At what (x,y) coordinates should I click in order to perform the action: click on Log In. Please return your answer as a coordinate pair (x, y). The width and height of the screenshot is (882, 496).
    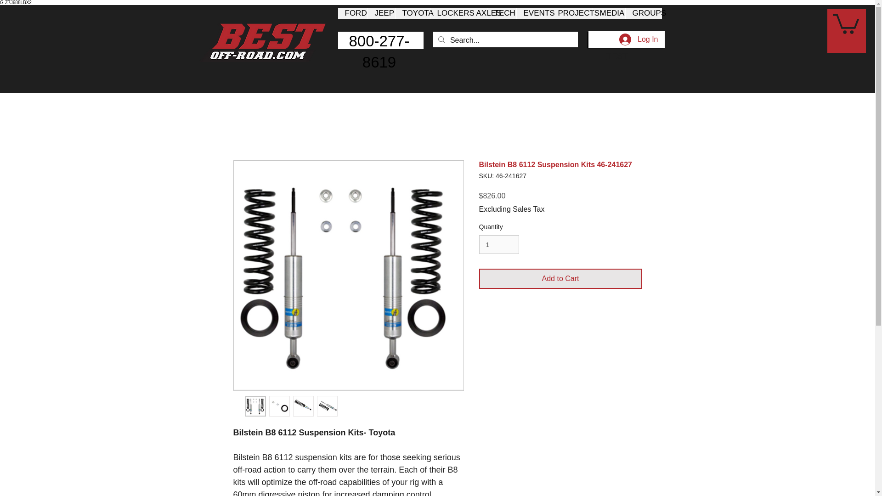
    Looking at the image, I should click on (639, 39).